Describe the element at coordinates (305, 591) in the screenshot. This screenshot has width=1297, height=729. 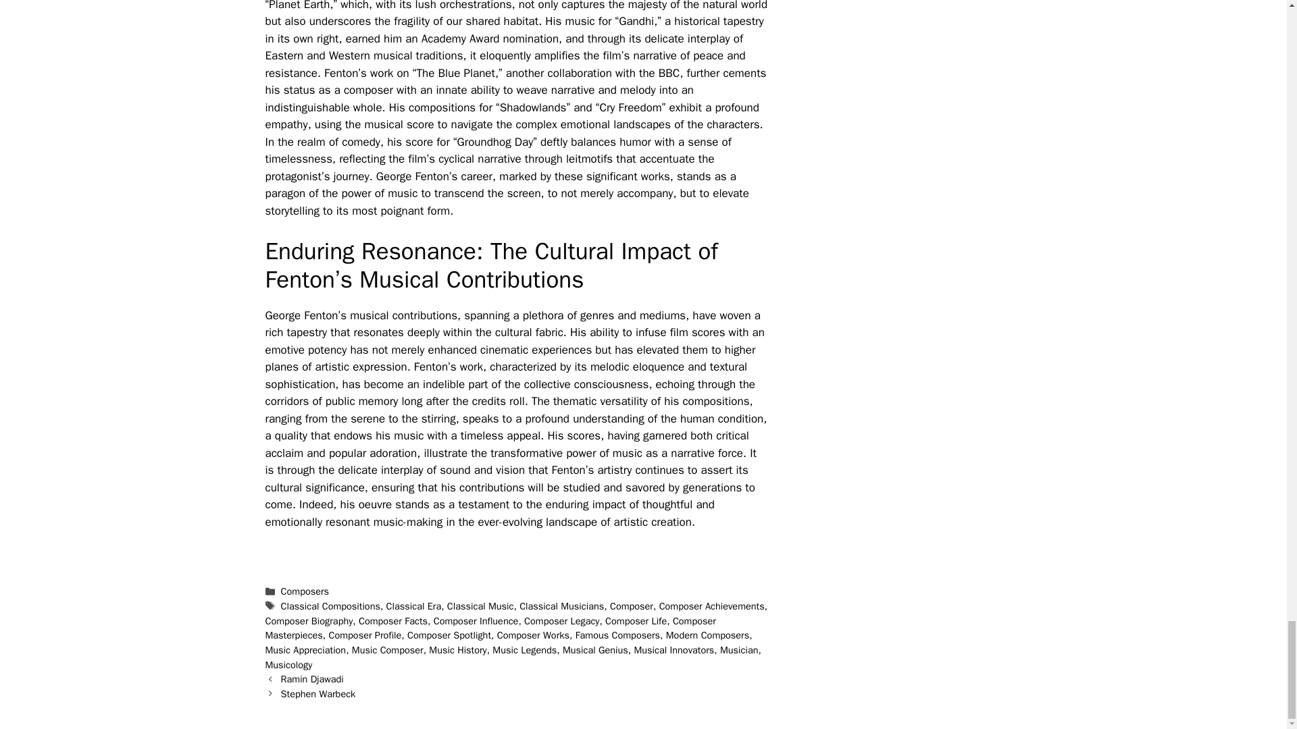
I see `Composers` at that location.